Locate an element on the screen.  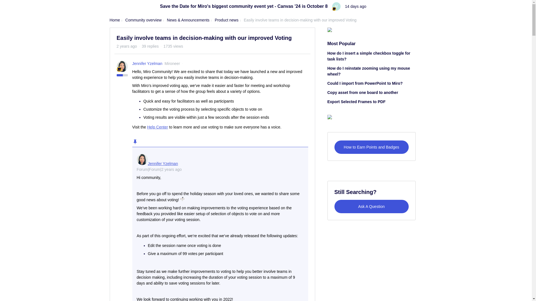
Home is located at coordinates (114, 20).